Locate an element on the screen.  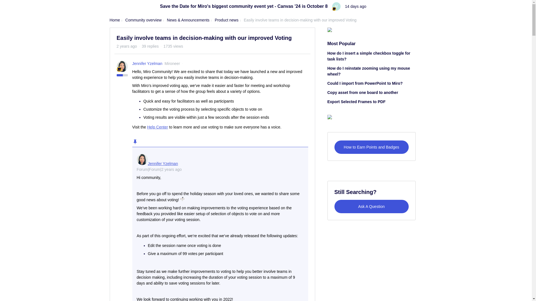
Home is located at coordinates (114, 20).